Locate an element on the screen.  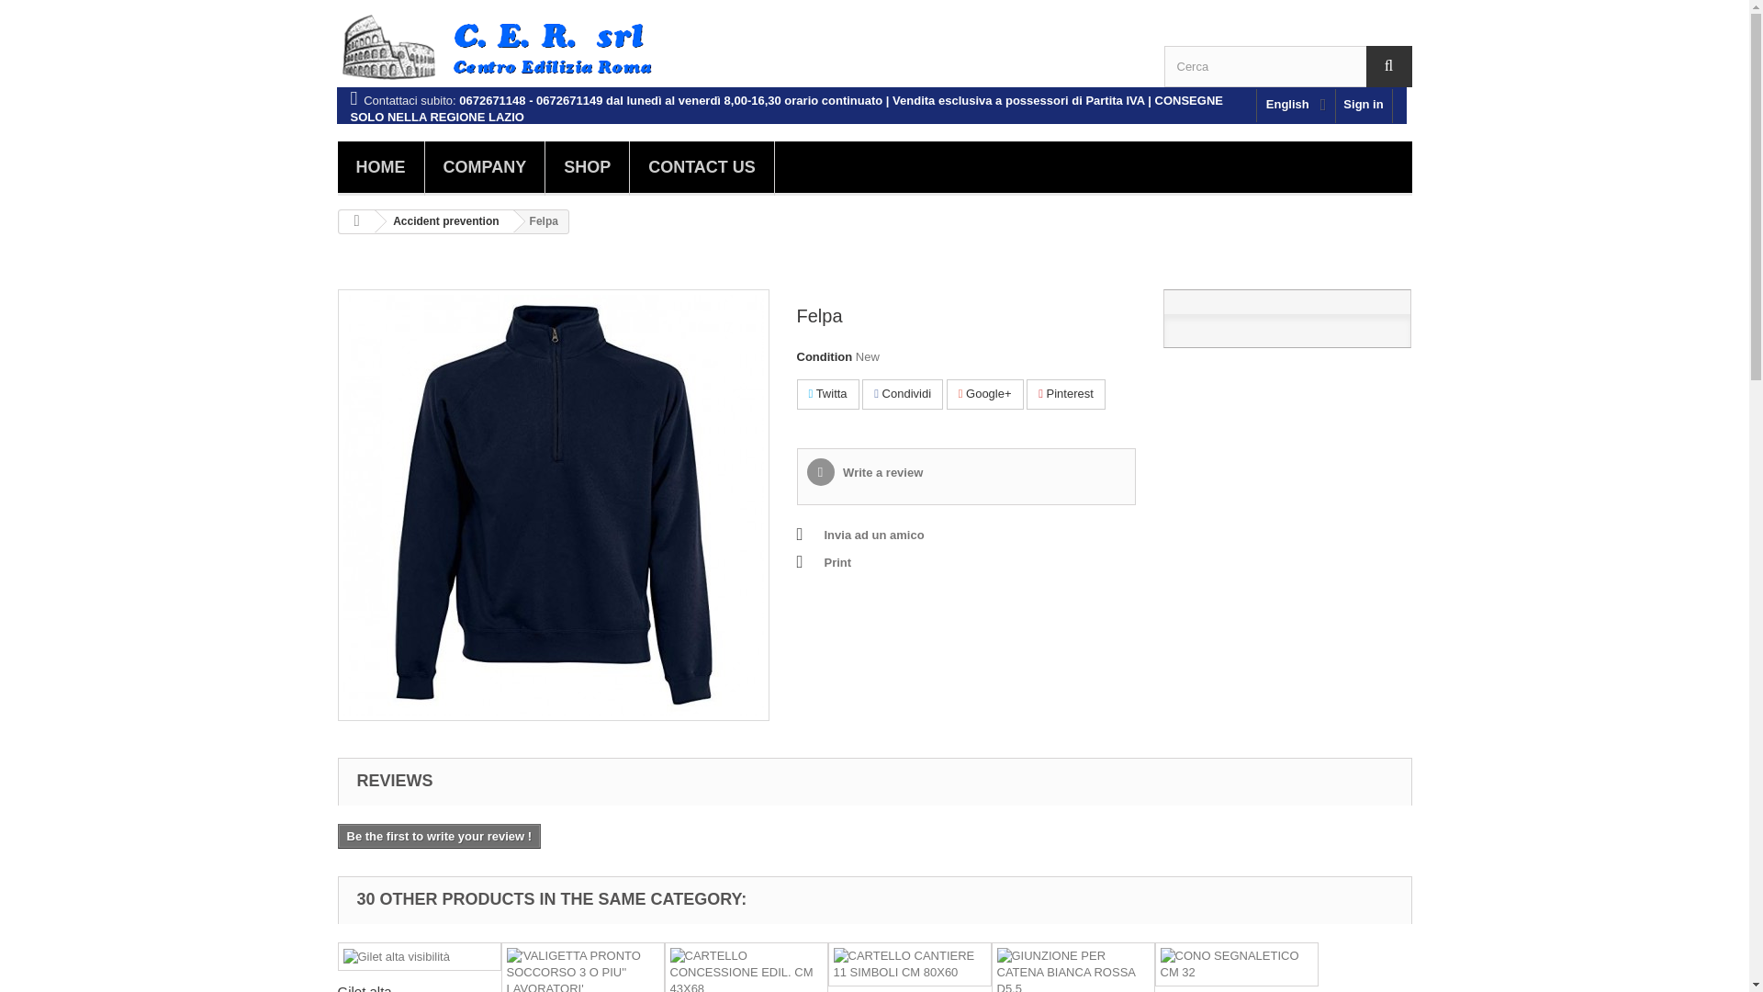
COMPANY is located at coordinates (485, 168).